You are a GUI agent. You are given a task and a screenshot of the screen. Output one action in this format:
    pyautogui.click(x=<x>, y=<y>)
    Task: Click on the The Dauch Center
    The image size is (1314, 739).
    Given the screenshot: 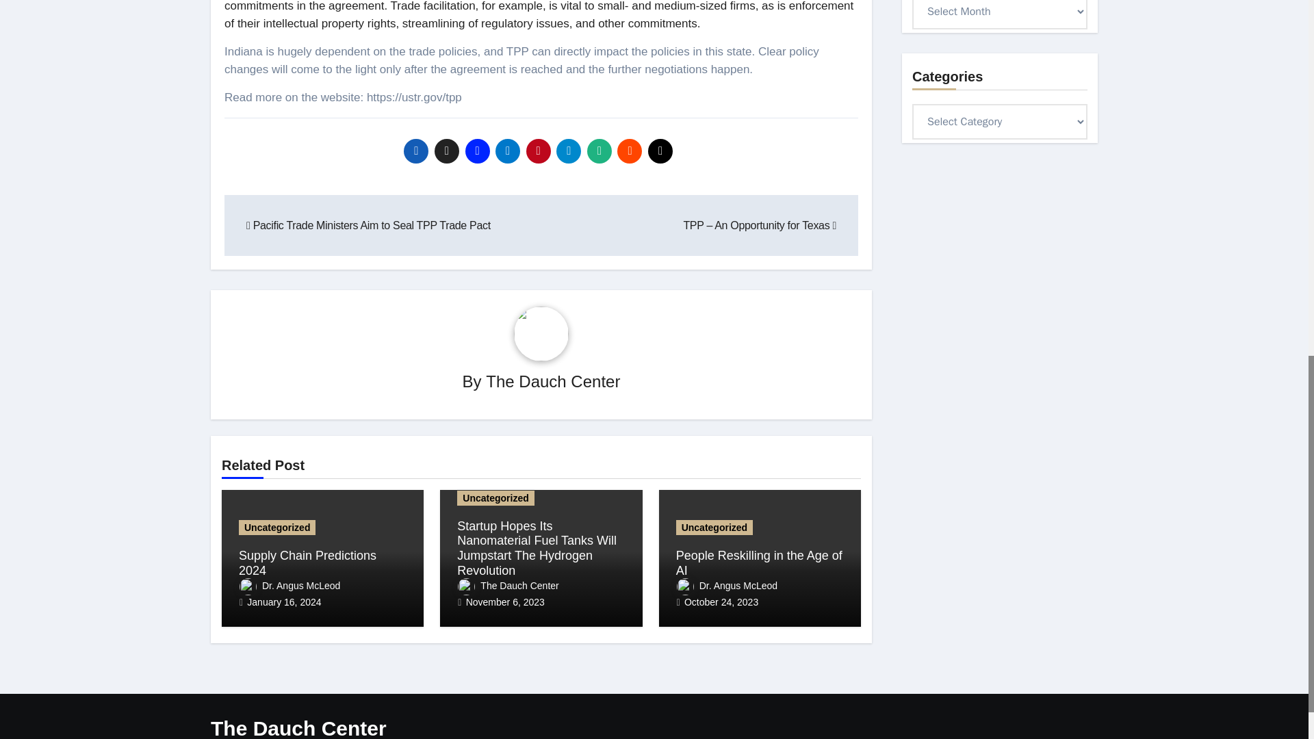 What is the action you would take?
    pyautogui.click(x=553, y=382)
    